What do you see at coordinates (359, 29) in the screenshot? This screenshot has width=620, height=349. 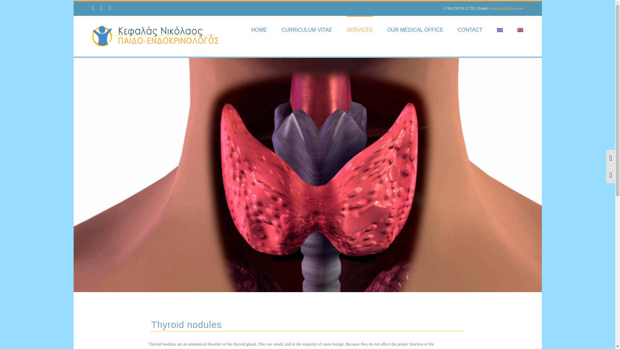 I see `SERVICES` at bounding box center [359, 29].